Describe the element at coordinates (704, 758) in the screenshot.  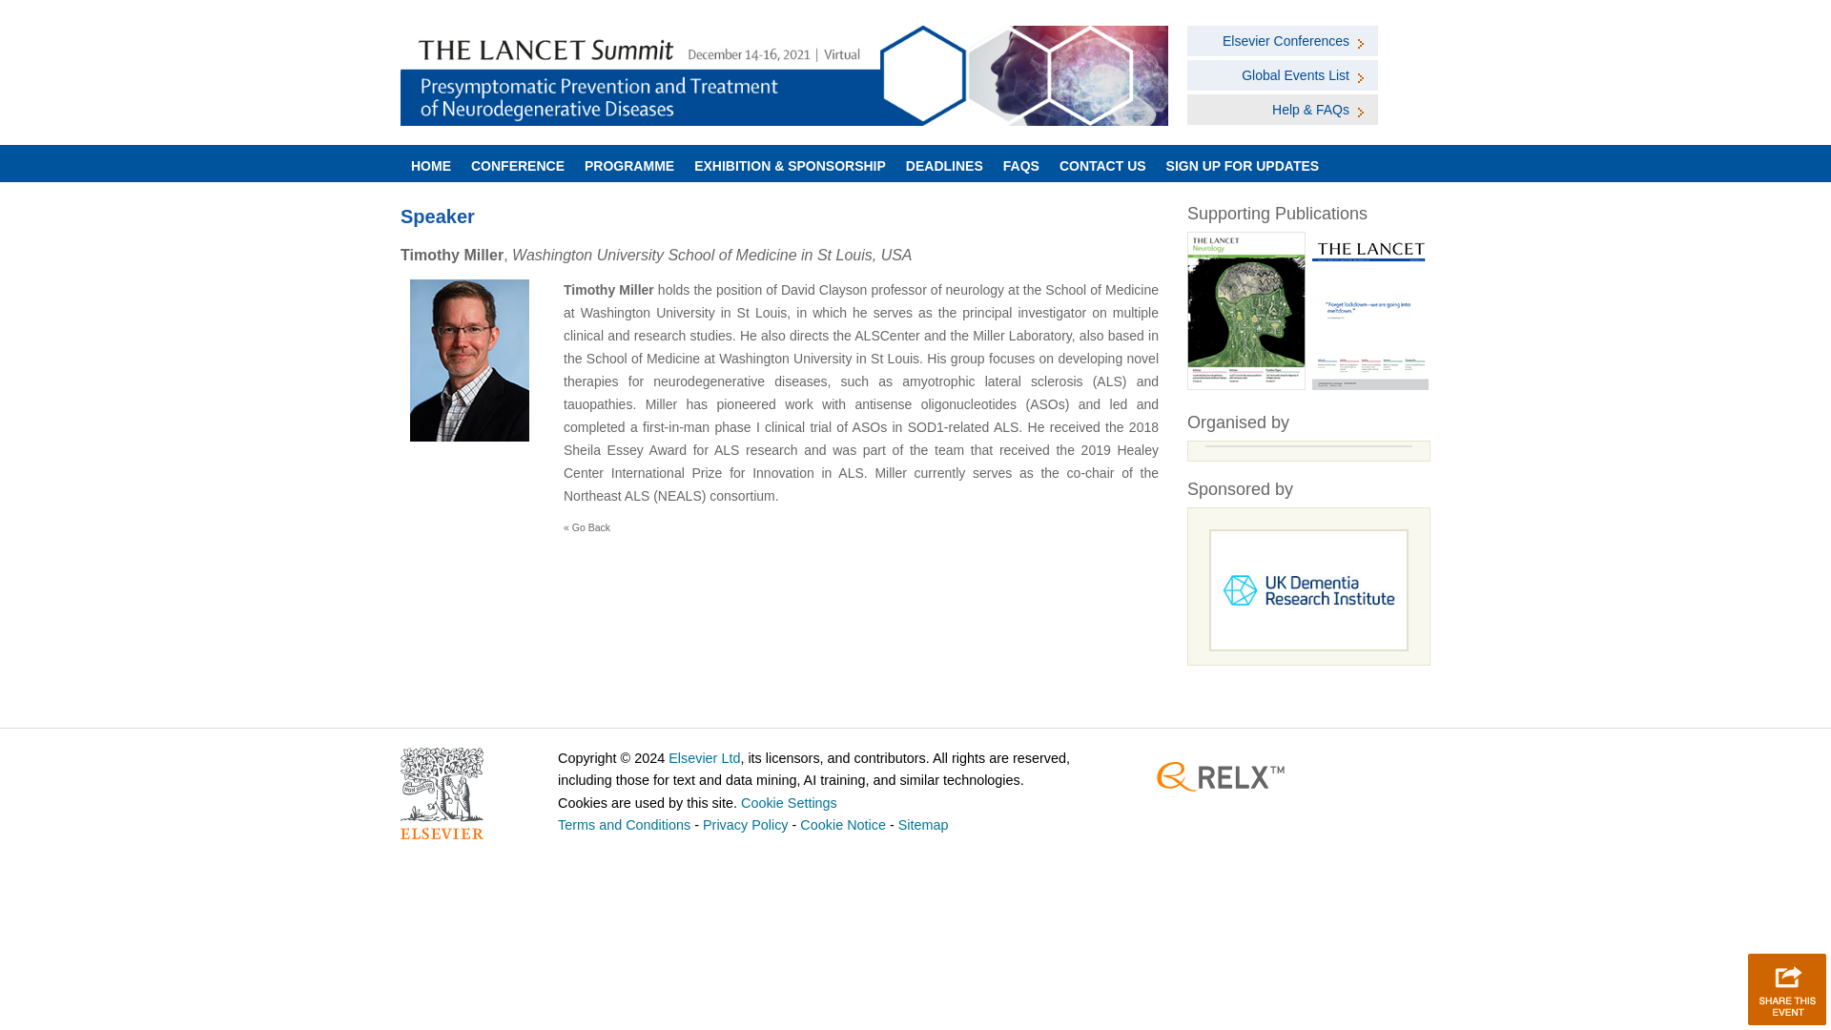
I see `Elsevier Ltd` at that location.